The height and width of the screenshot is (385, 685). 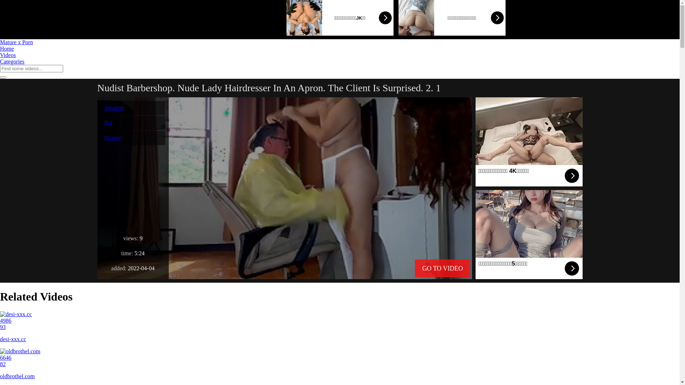 What do you see at coordinates (7, 48) in the screenshot?
I see `Home` at bounding box center [7, 48].